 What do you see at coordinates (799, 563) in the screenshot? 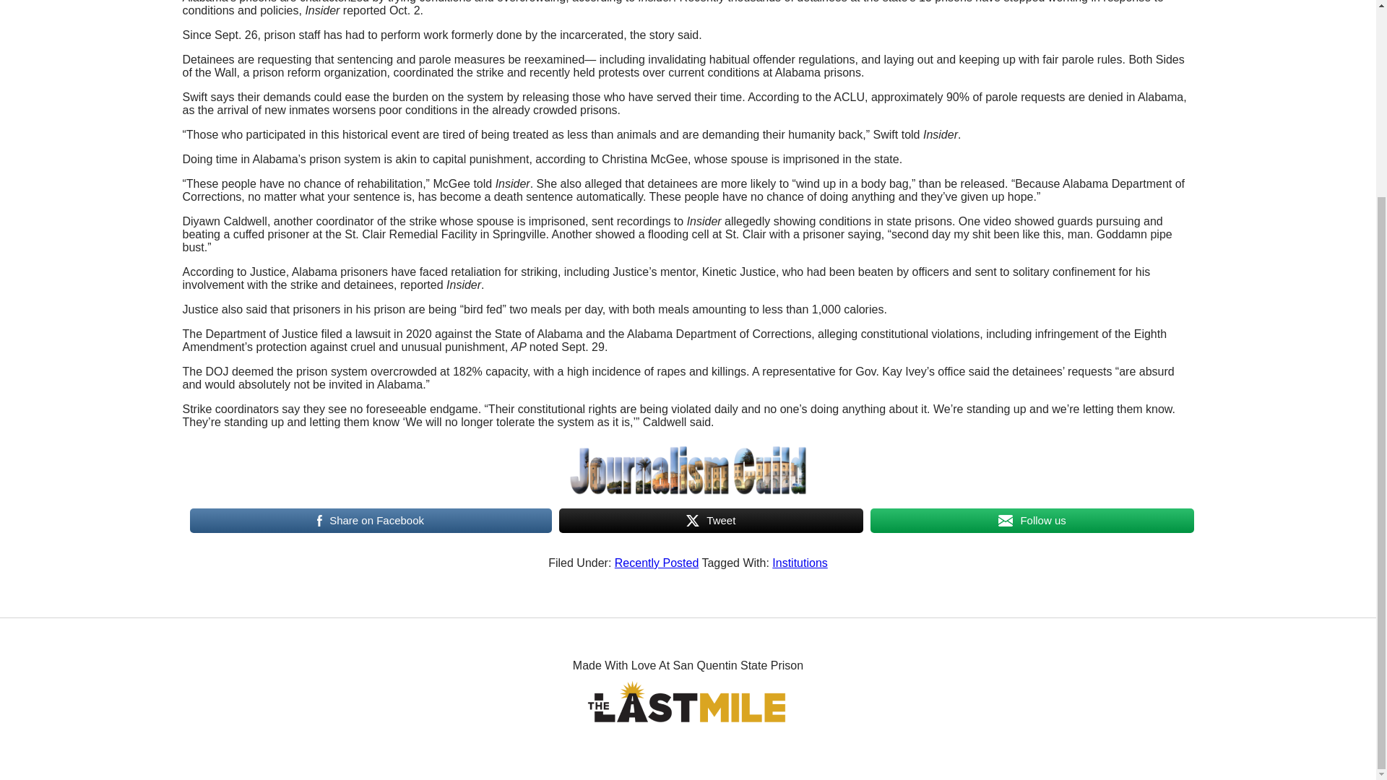
I see `Institutions` at bounding box center [799, 563].